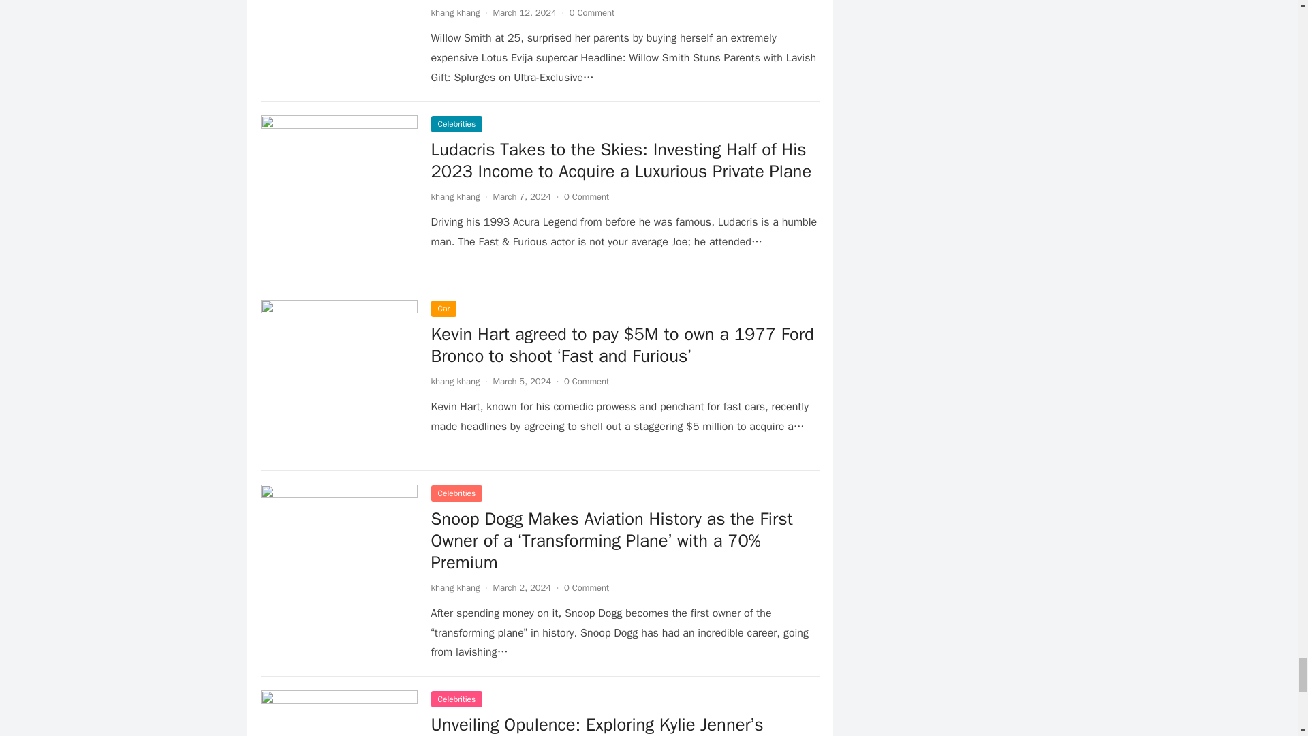  What do you see at coordinates (586, 196) in the screenshot?
I see `0 Comment` at bounding box center [586, 196].